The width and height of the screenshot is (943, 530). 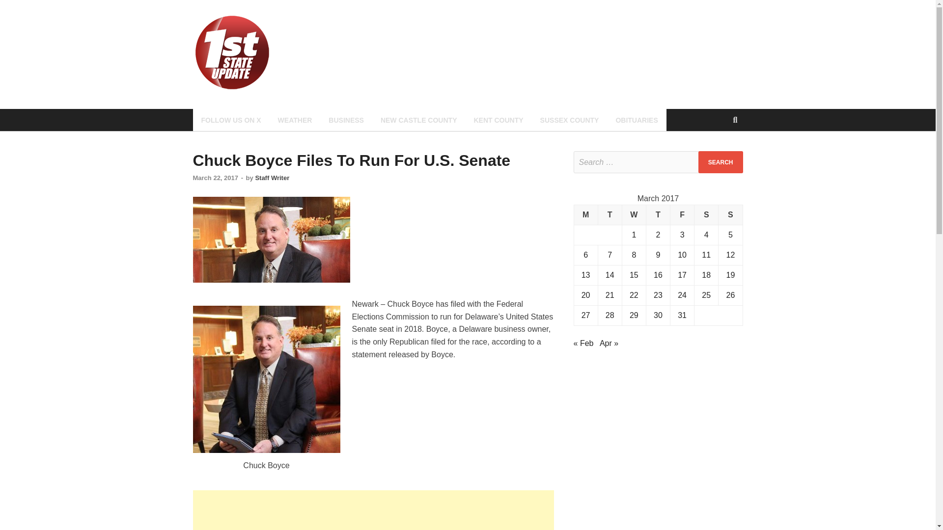 I want to click on Staff Writer, so click(x=272, y=178).